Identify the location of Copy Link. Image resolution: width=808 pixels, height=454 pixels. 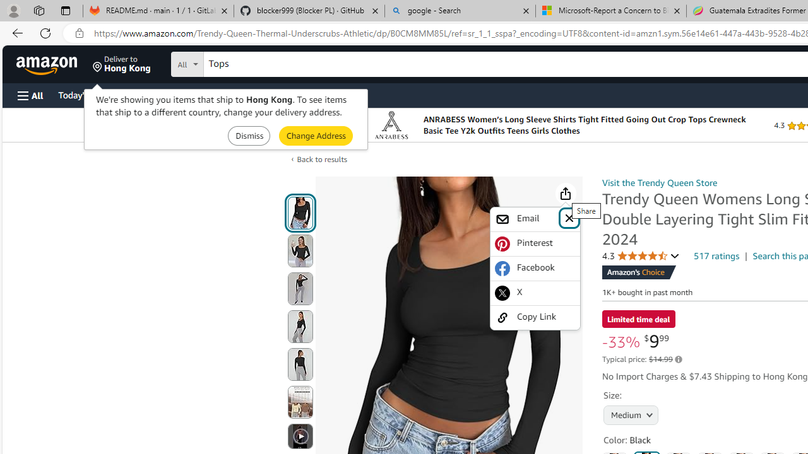
(535, 318).